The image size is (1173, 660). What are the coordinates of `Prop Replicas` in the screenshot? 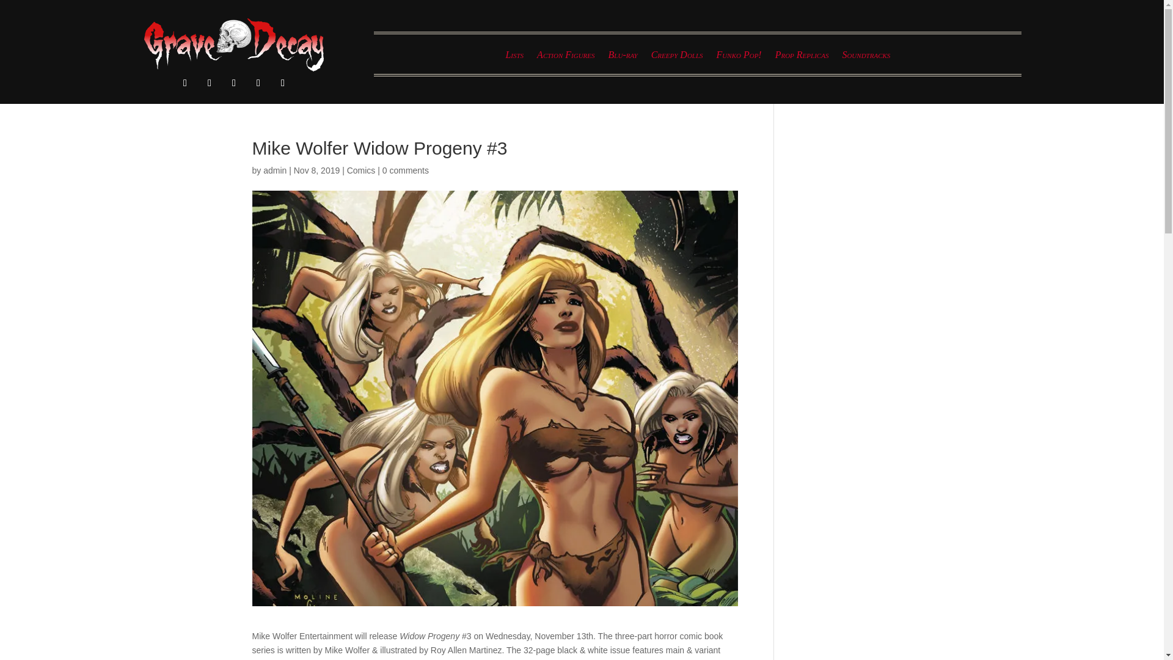 It's located at (802, 57).